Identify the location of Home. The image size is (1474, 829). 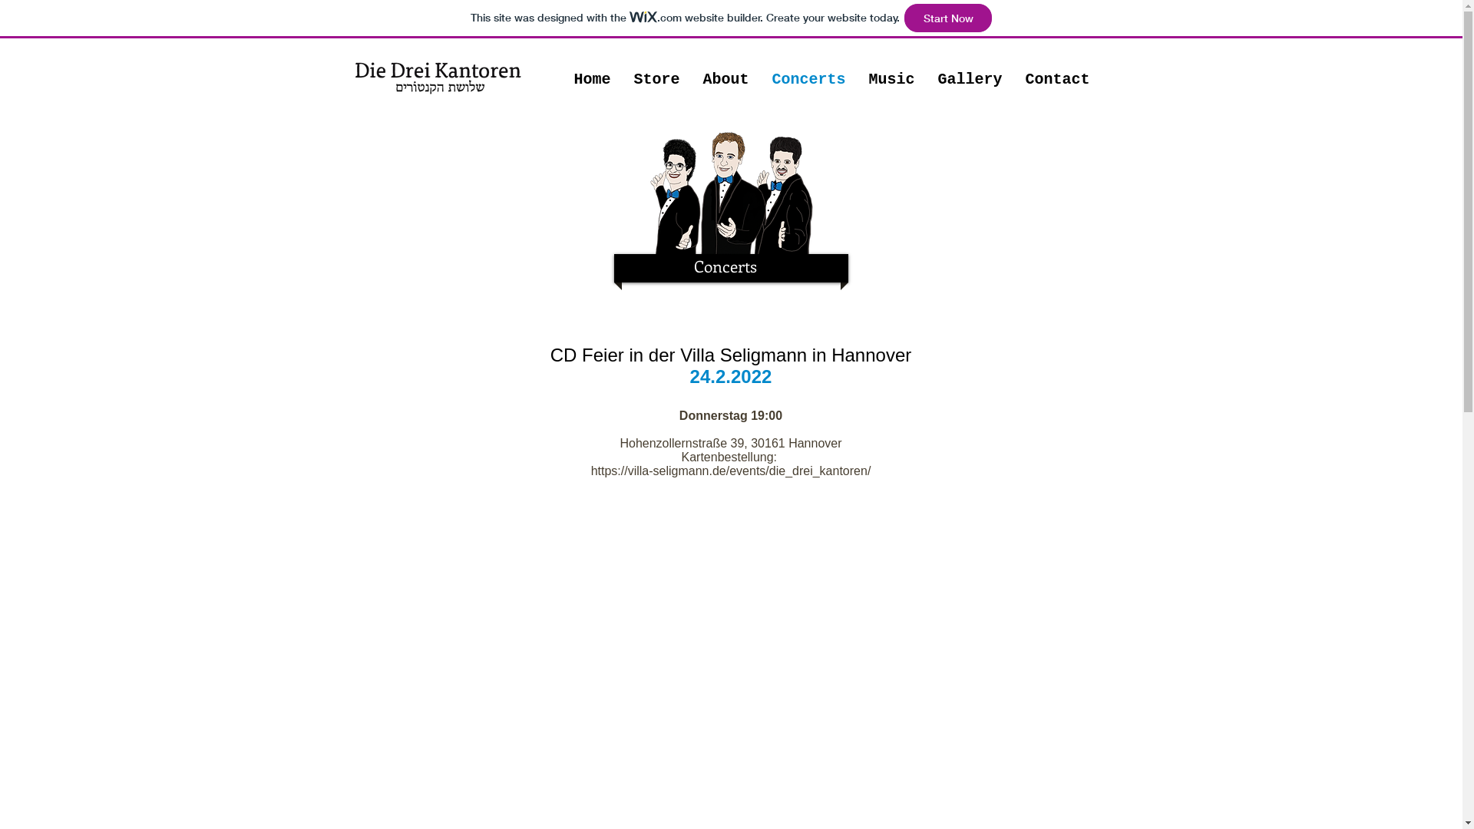
(592, 71).